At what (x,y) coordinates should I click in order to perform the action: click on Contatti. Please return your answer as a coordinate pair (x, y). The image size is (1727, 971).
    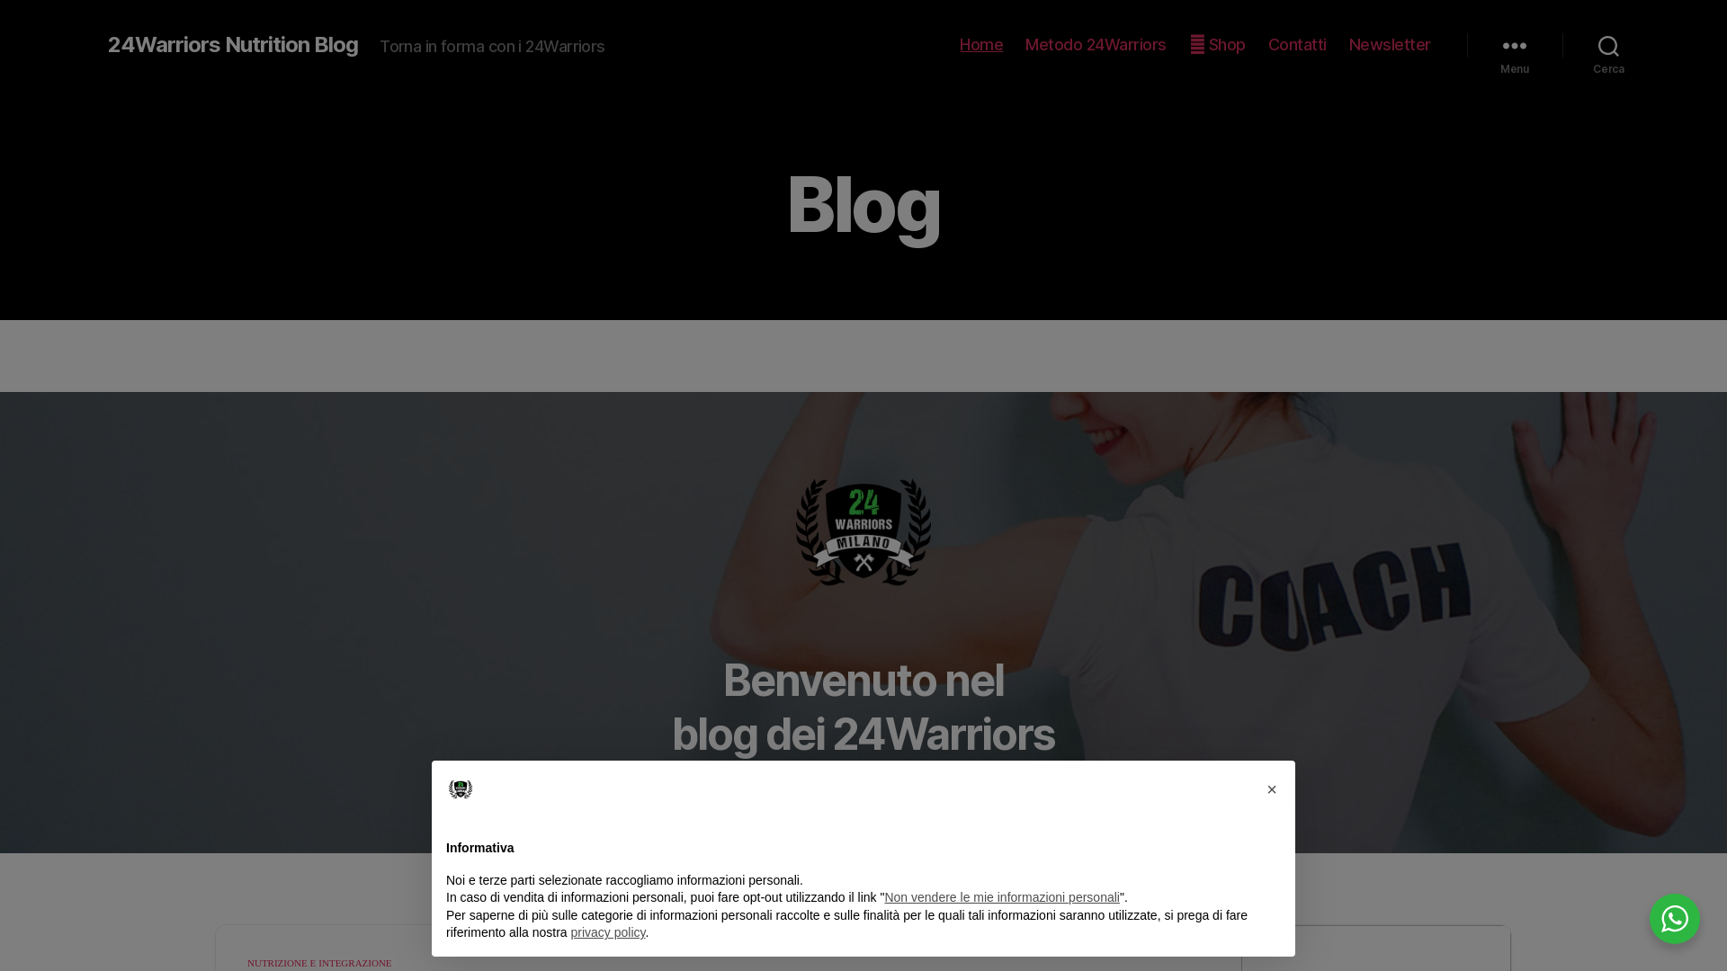
    Looking at the image, I should click on (1297, 45).